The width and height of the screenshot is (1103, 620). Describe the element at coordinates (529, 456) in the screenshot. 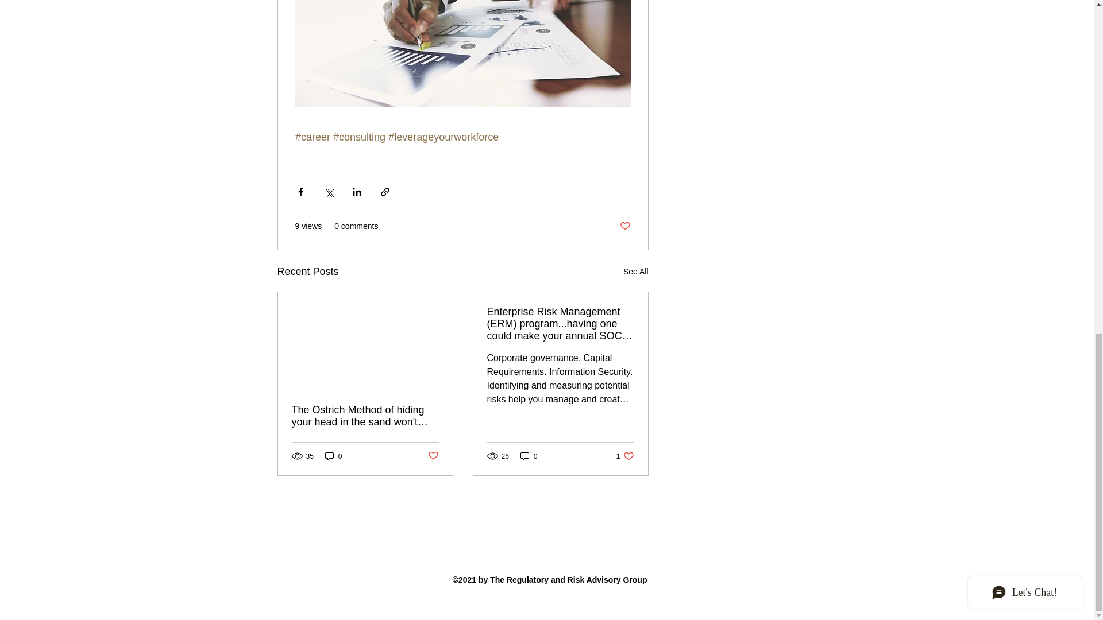

I see `0` at that location.